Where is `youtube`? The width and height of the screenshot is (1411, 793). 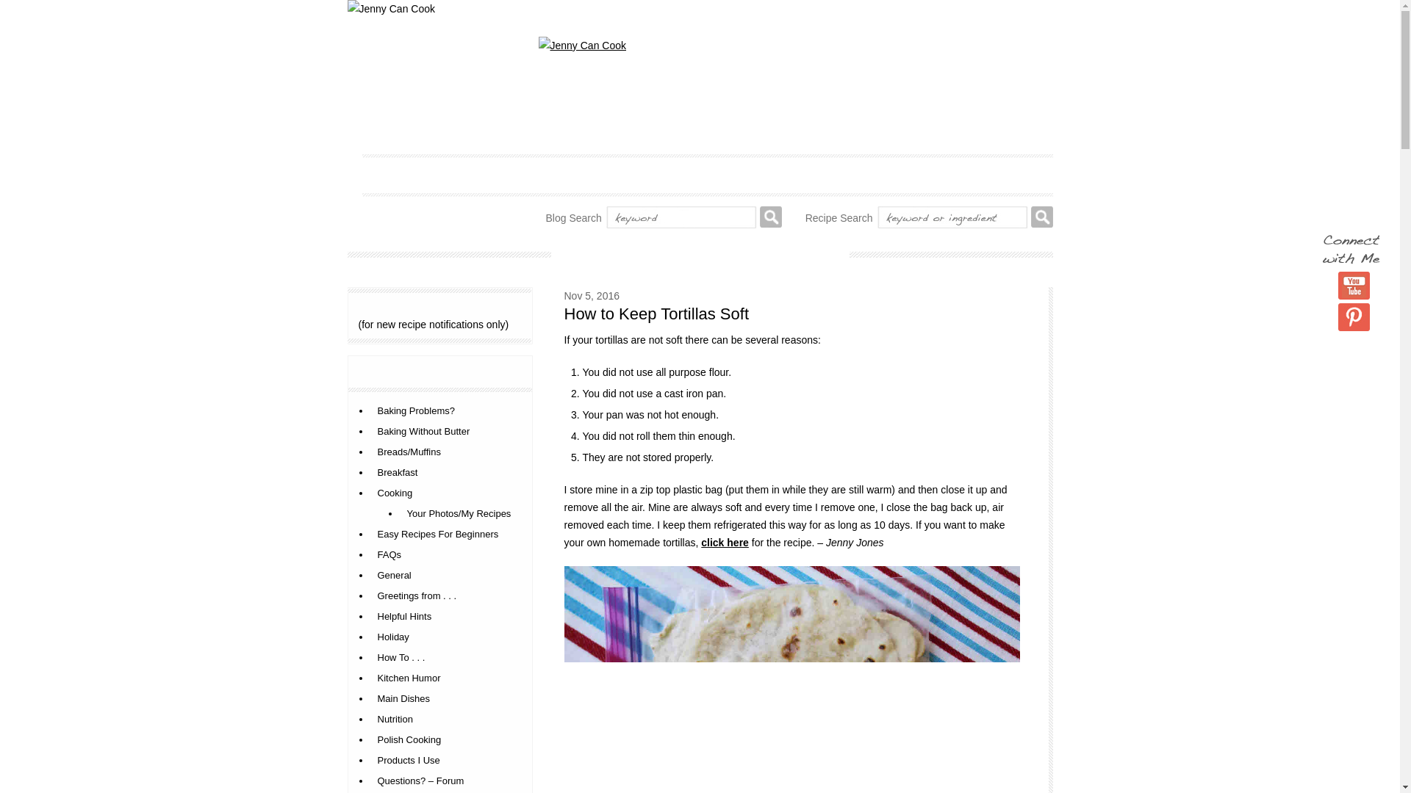
youtube is located at coordinates (1354, 286).